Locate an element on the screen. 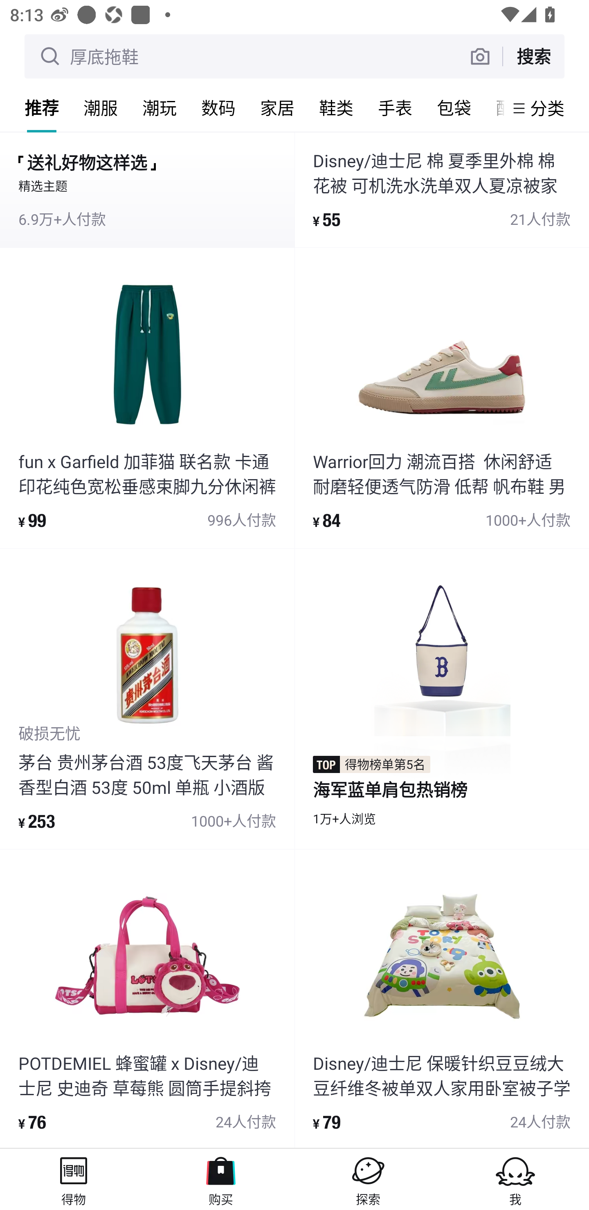 This screenshot has width=589, height=1210. 购买 is located at coordinates (221, 1179).